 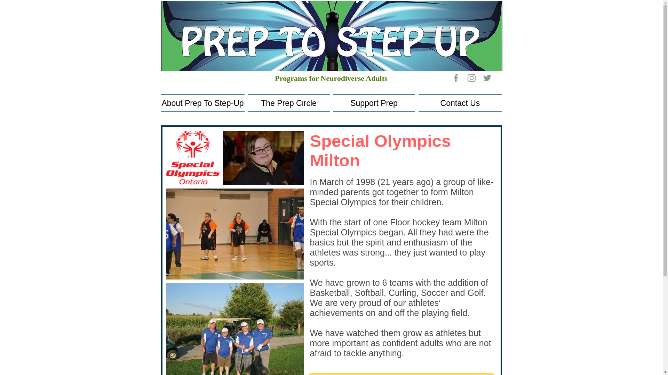 I want to click on Support Prep, so click(x=374, y=103).